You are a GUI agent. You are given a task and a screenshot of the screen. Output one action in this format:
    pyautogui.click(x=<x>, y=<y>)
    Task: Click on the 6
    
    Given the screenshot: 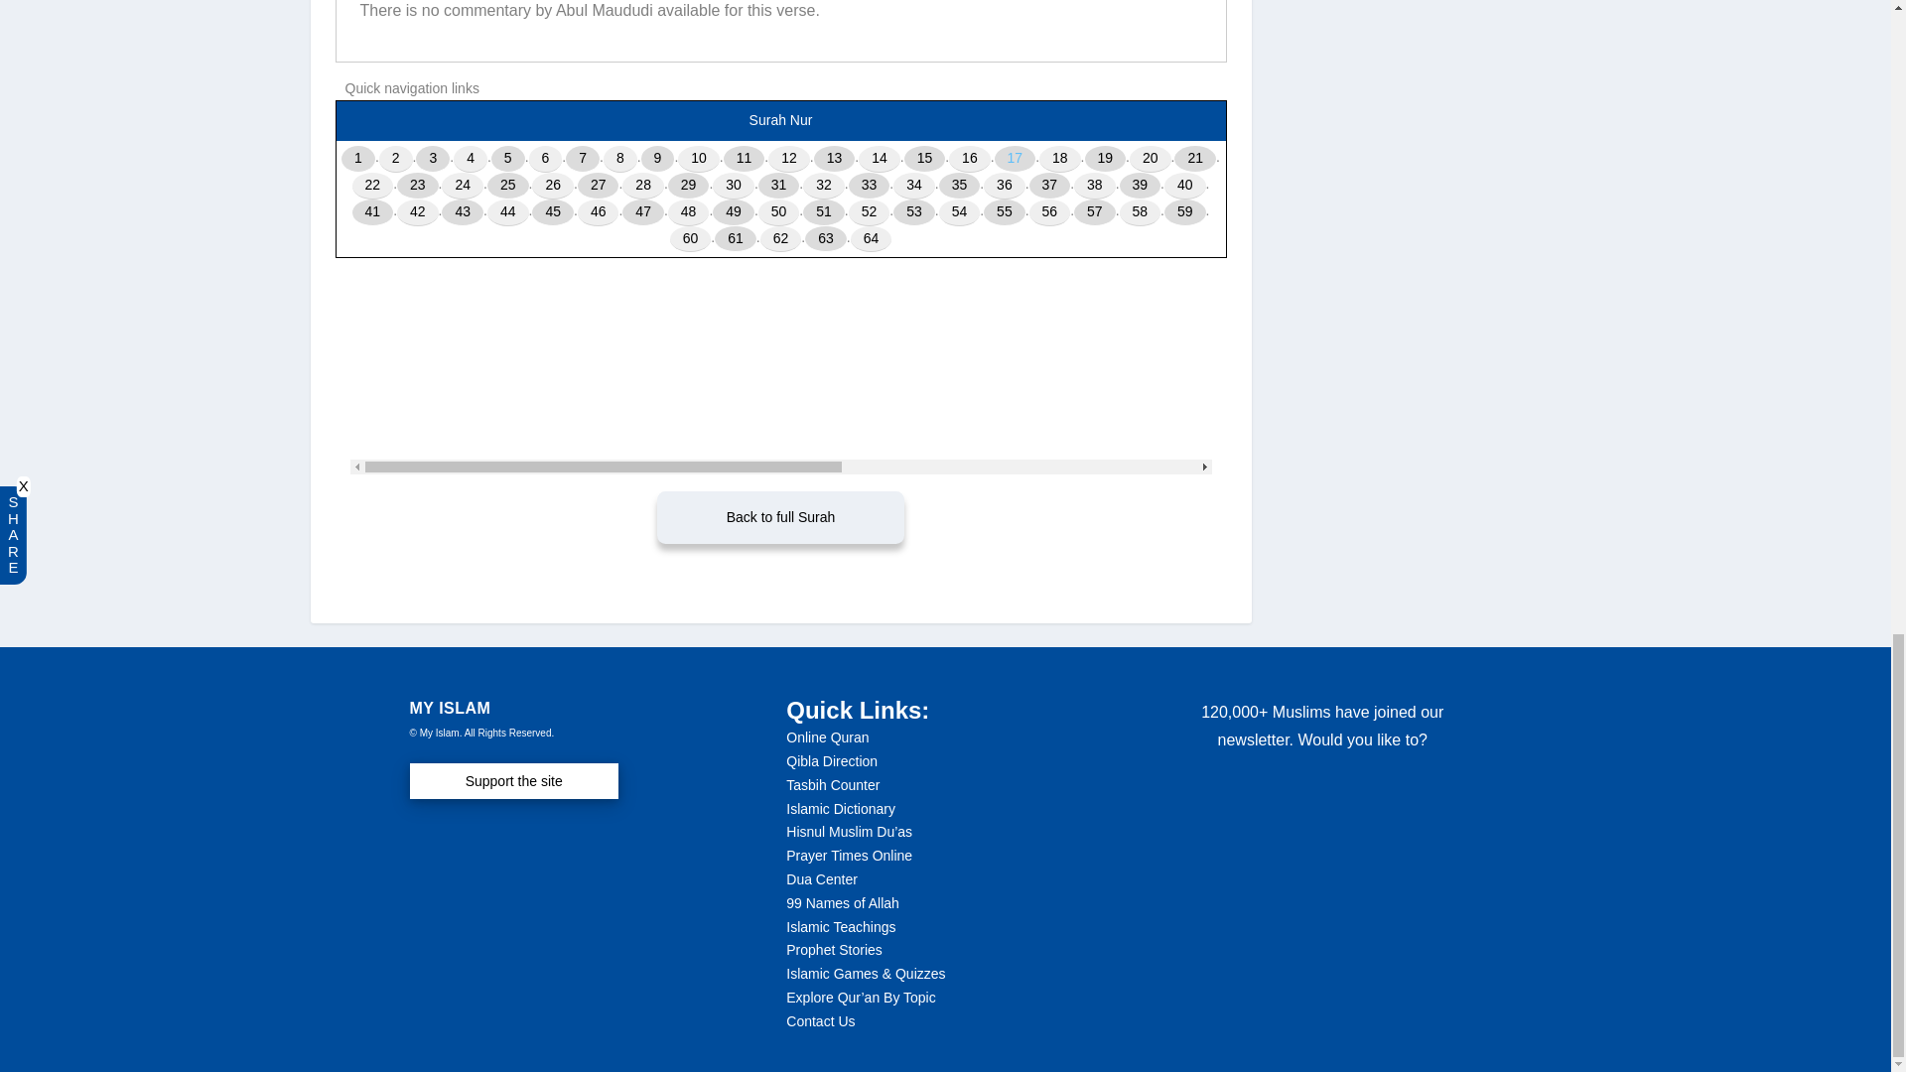 What is the action you would take?
    pyautogui.click(x=546, y=159)
    